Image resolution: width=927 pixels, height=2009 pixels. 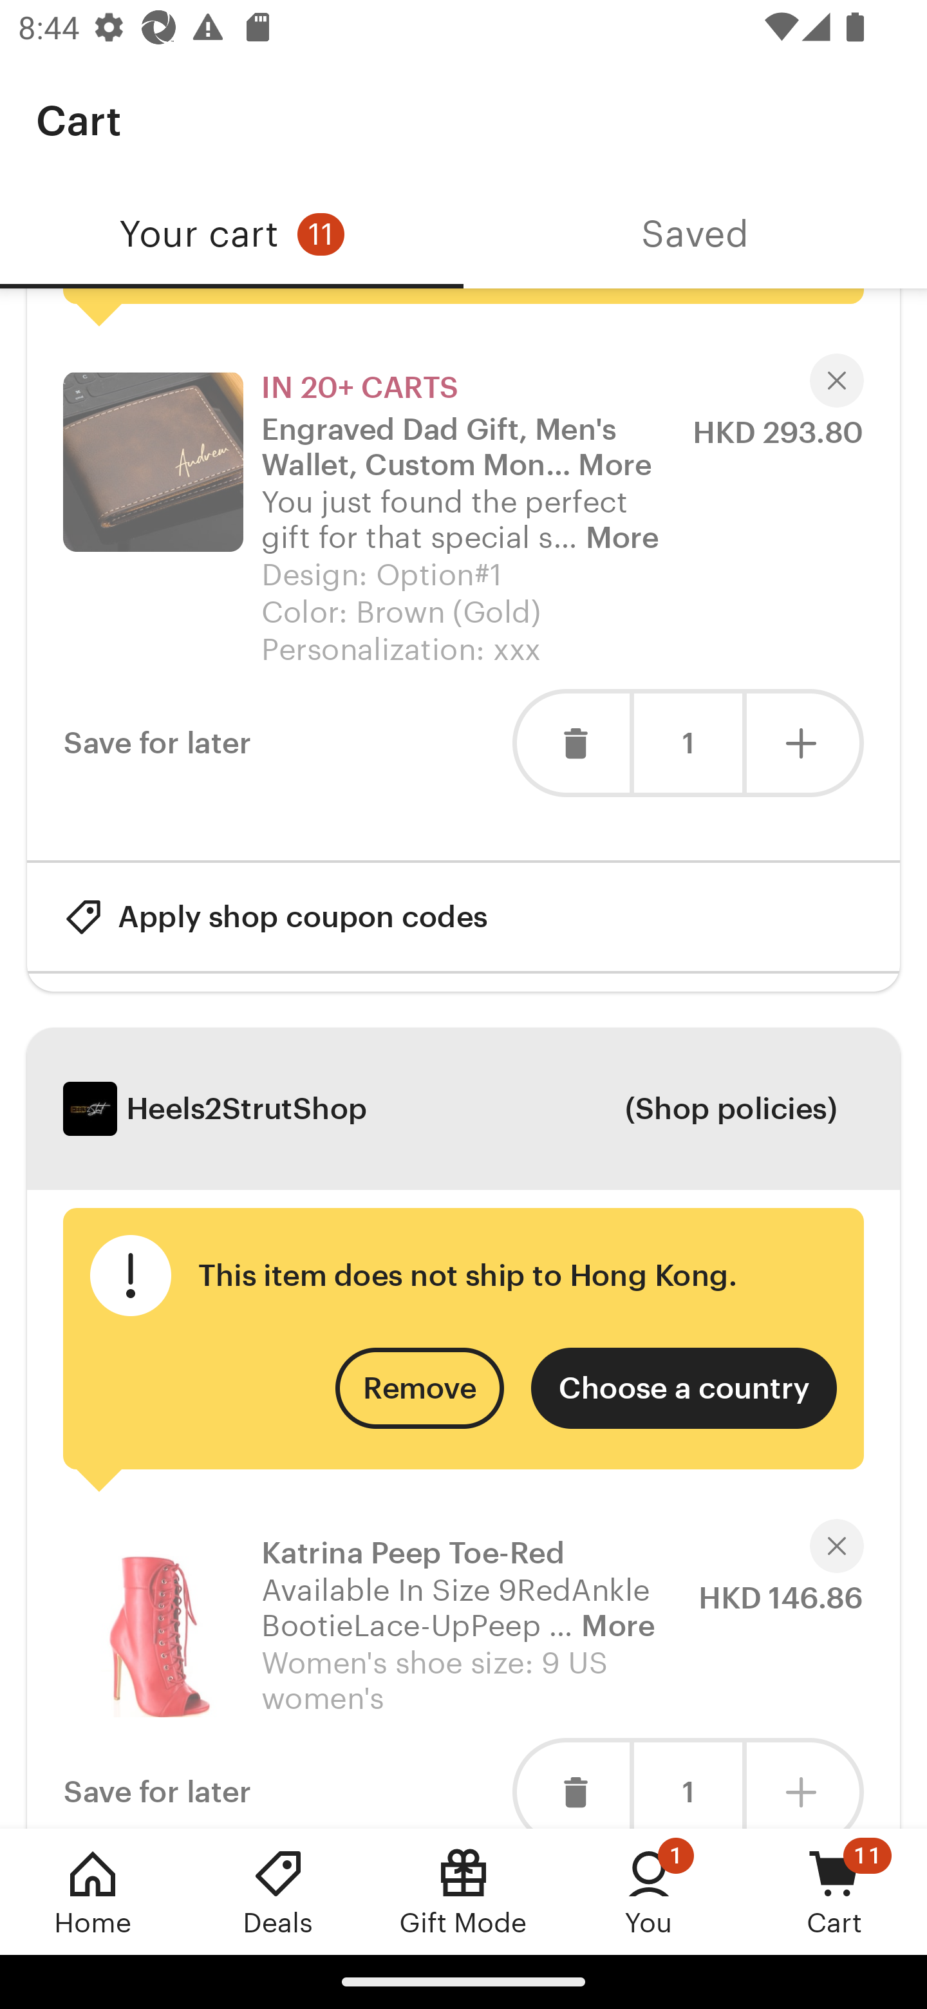 What do you see at coordinates (464, 1109) in the screenshot?
I see `Heels2StrutShop (Shop policies)` at bounding box center [464, 1109].